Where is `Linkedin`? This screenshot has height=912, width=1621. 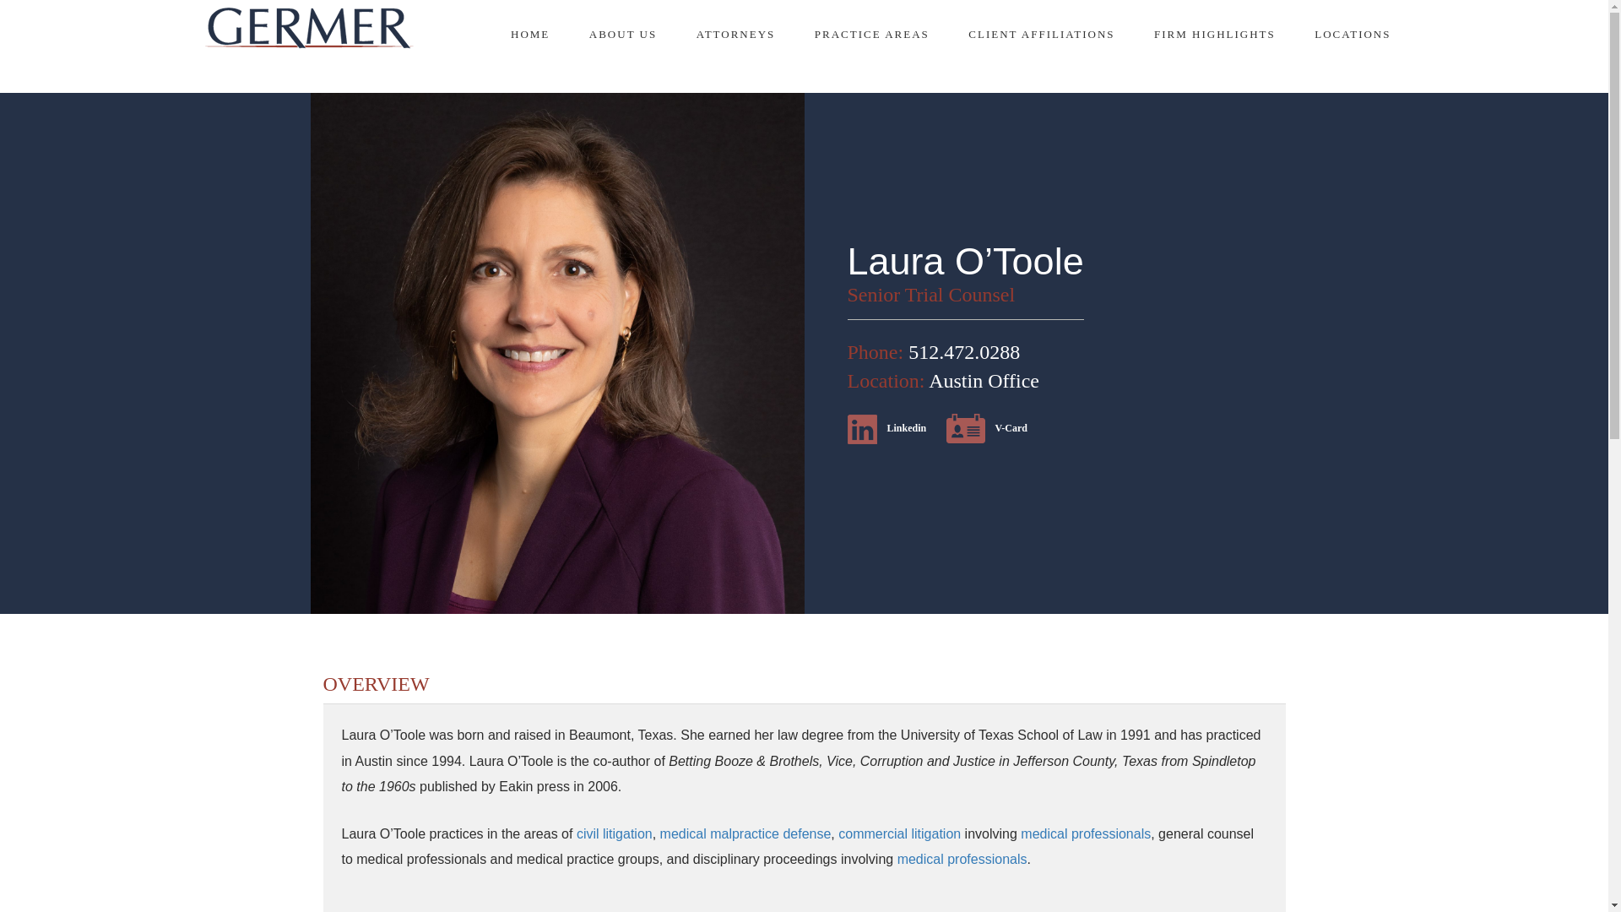
Linkedin is located at coordinates (887, 428).